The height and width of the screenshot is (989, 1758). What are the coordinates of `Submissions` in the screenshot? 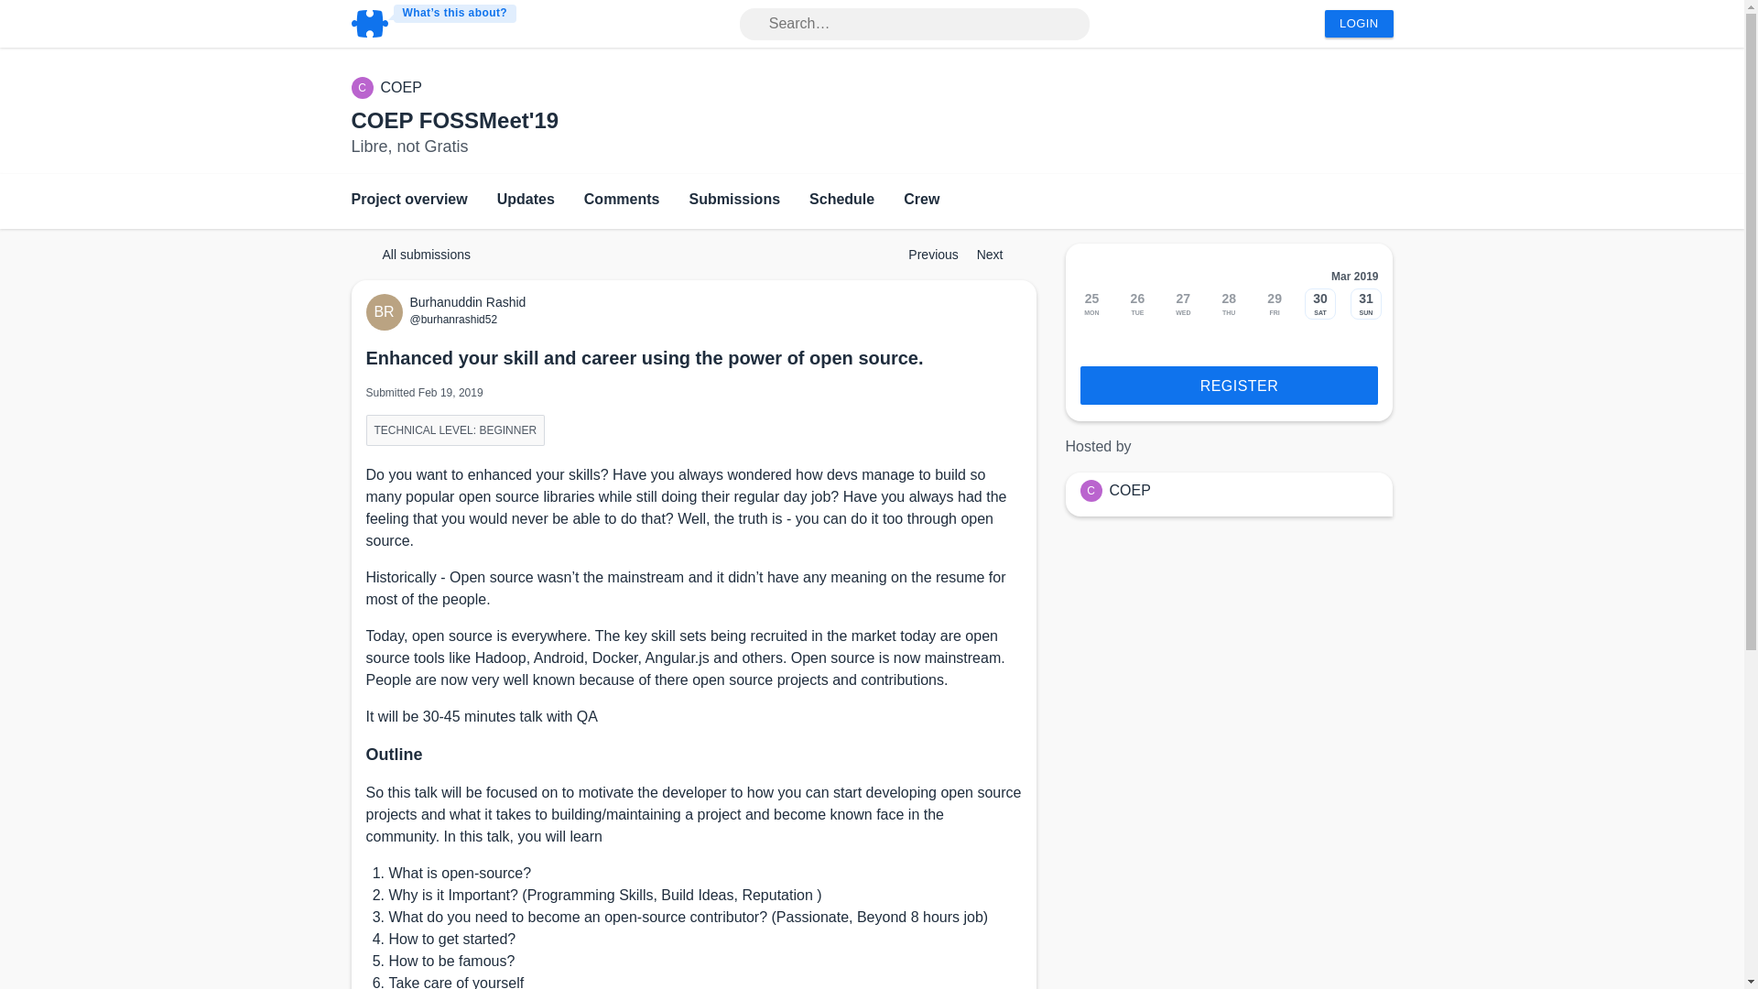 It's located at (734, 201).